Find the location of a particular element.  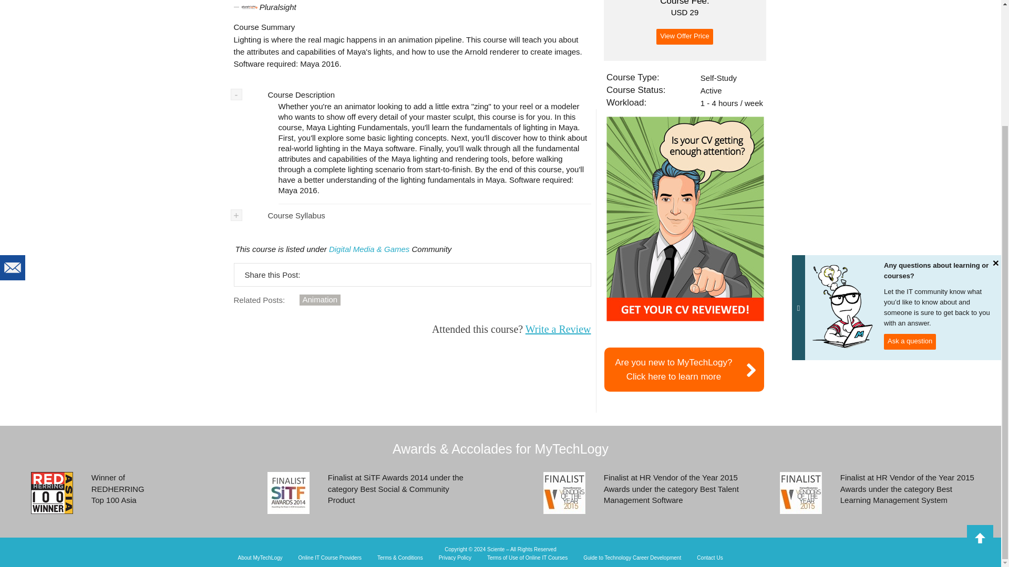

View Offer Price is located at coordinates (455, 558).